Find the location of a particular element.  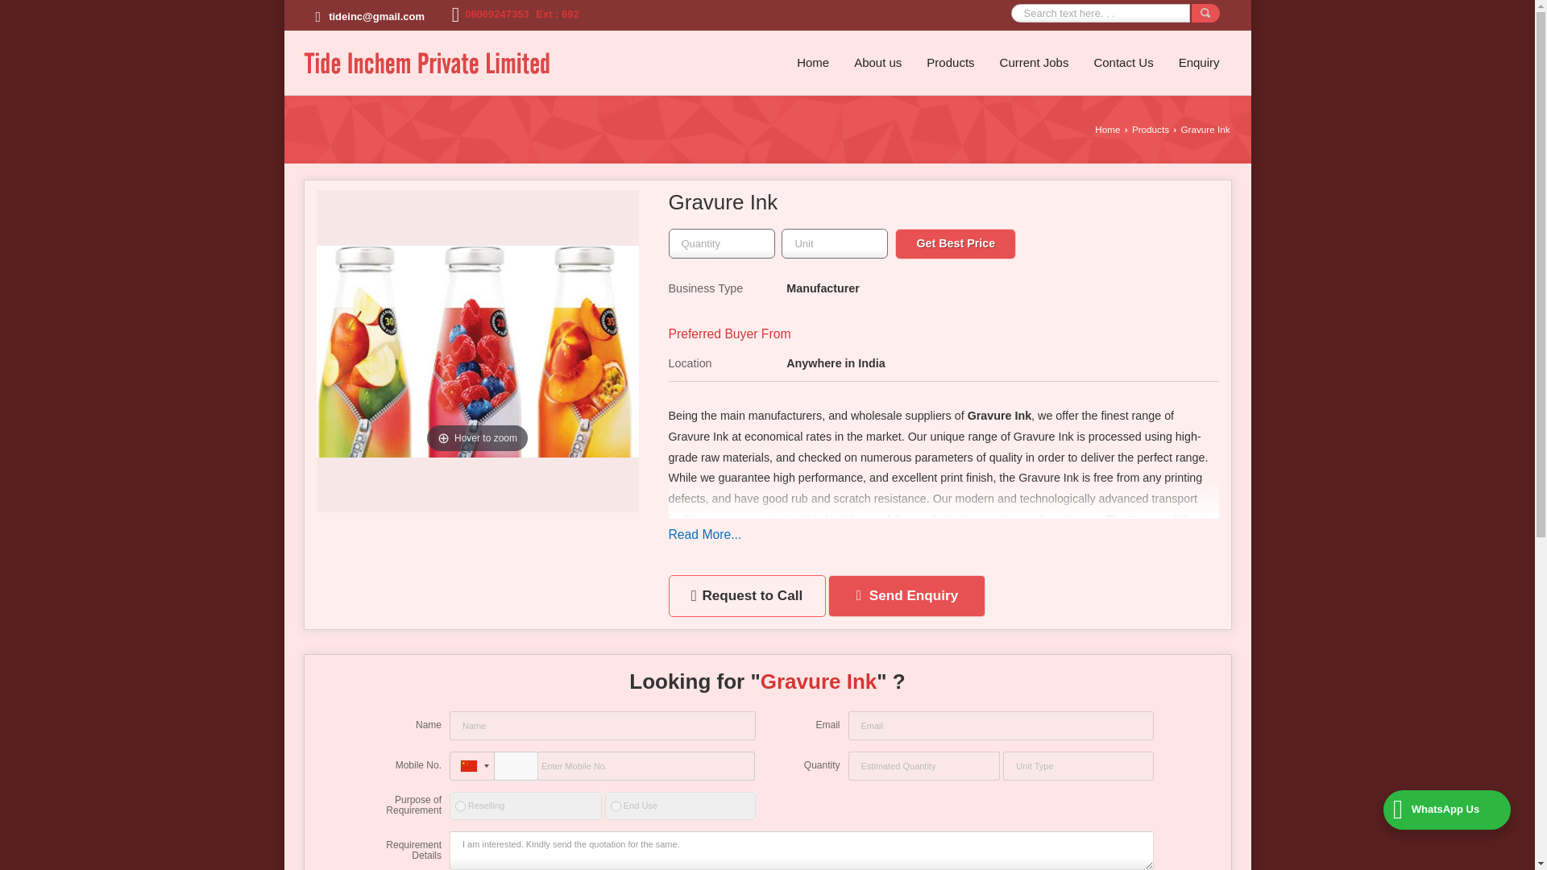

Home is located at coordinates (812, 63).